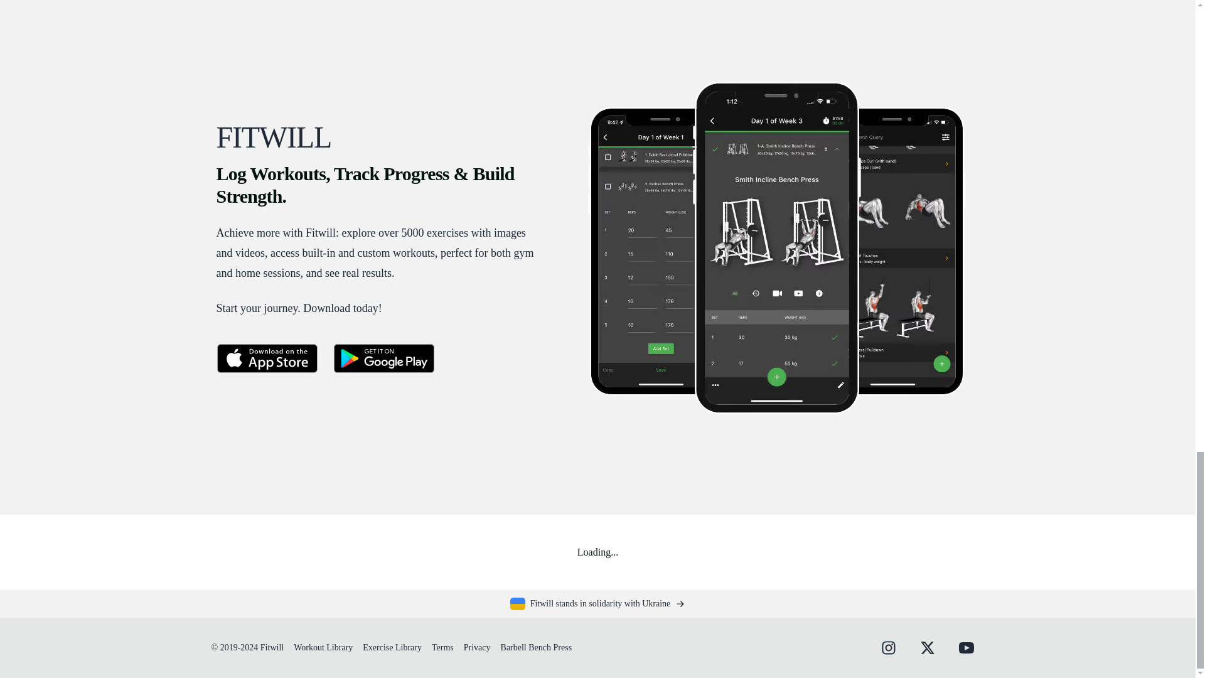  Describe the element at coordinates (442, 647) in the screenshot. I see `Terms` at that location.